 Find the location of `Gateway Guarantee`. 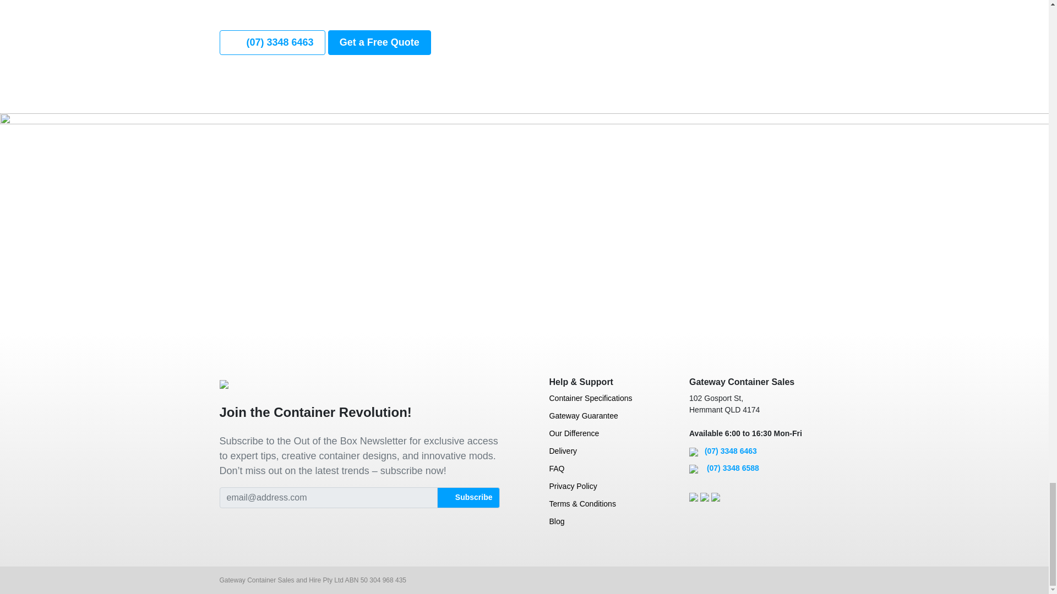

Gateway Guarantee is located at coordinates (596, 419).